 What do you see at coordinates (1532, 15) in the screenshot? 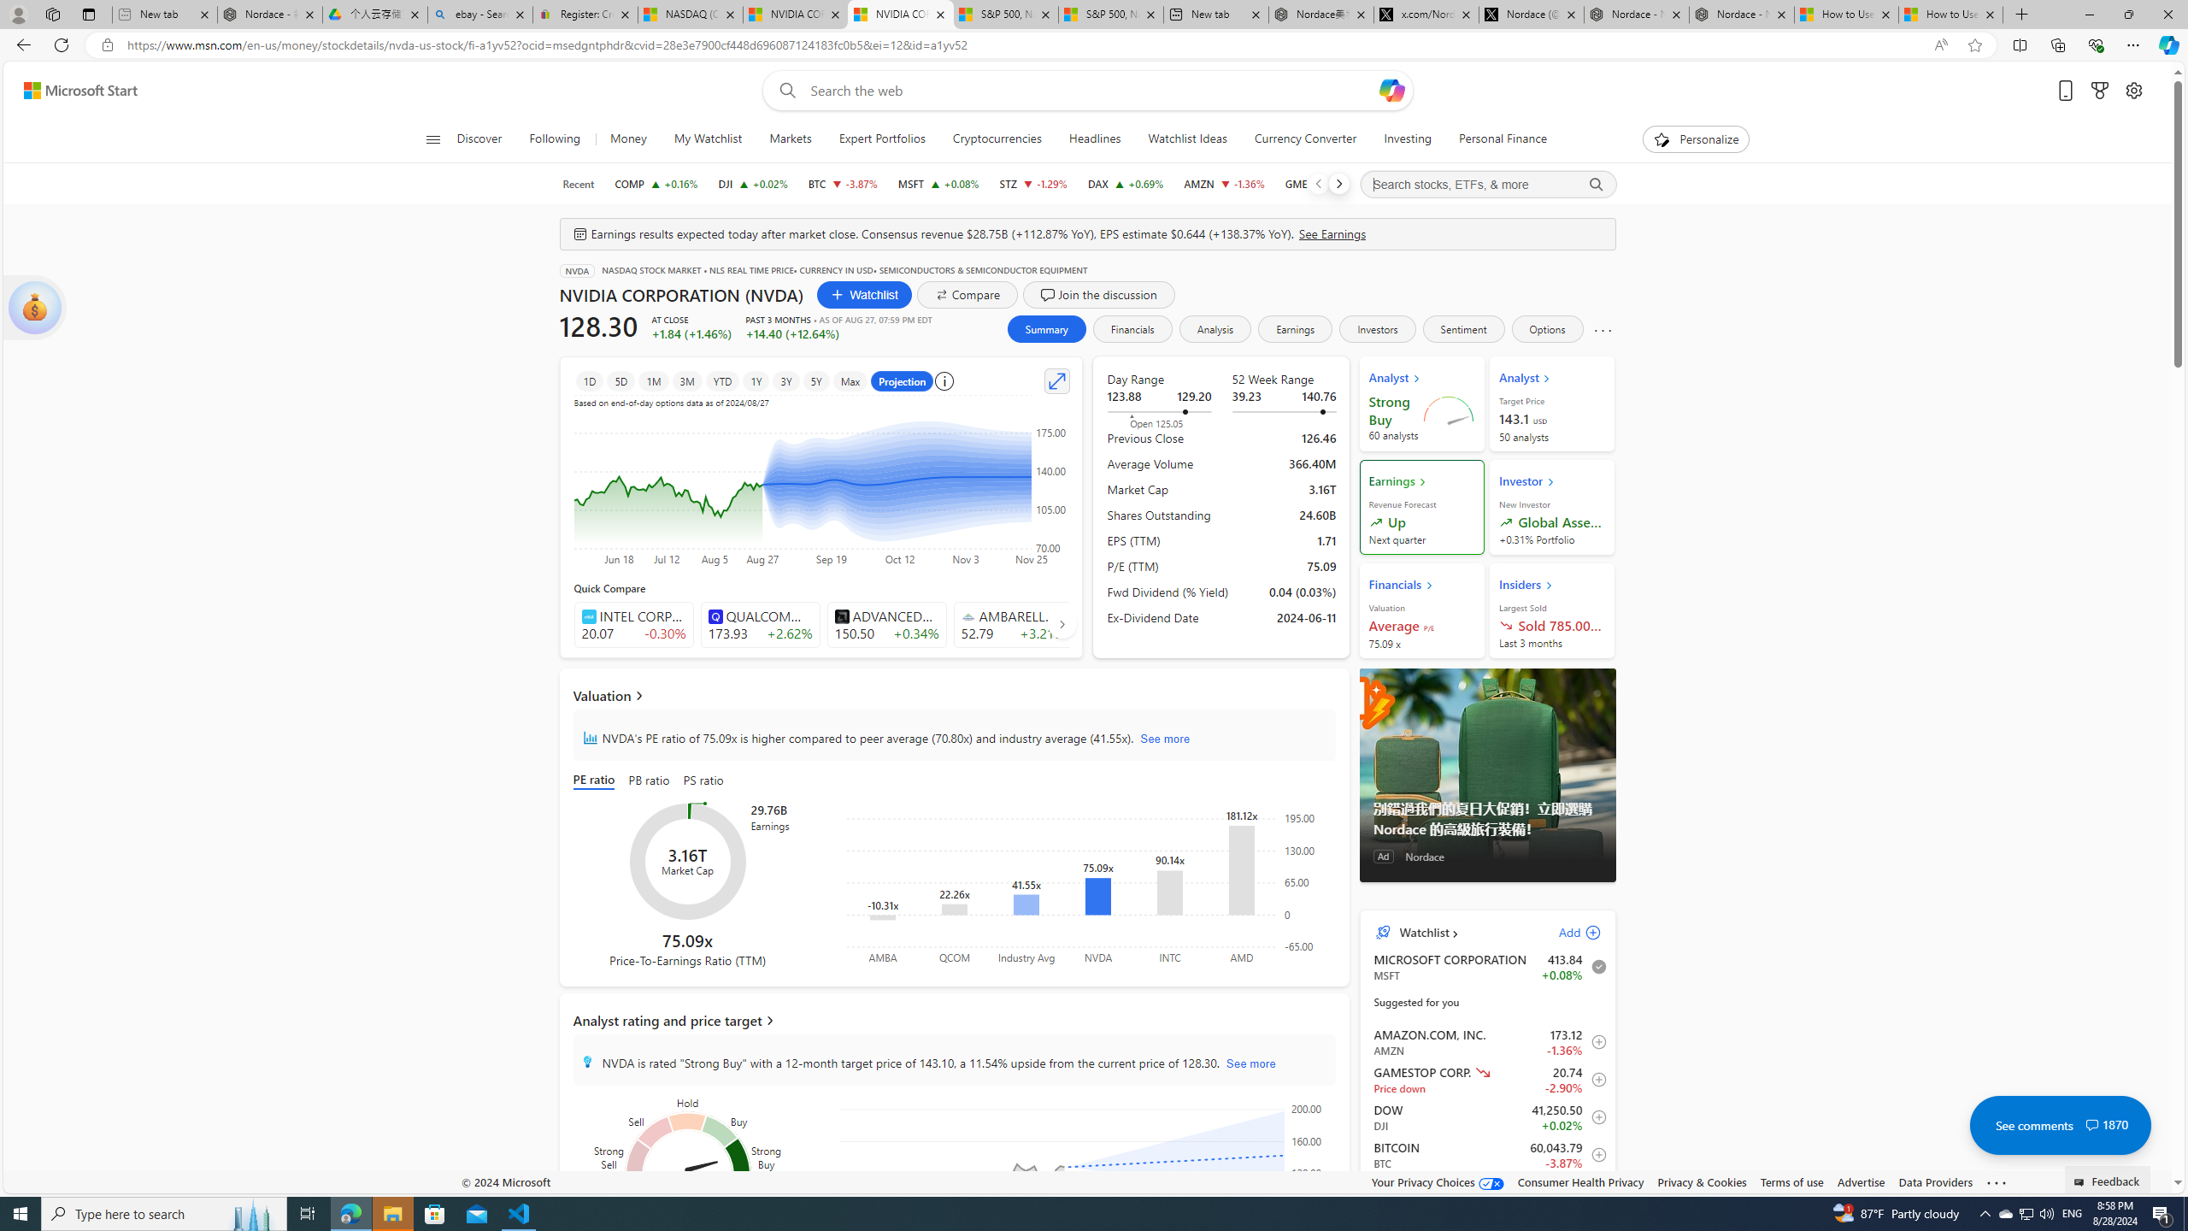
I see `Nordace (@NordaceOfficial) / X` at bounding box center [1532, 15].